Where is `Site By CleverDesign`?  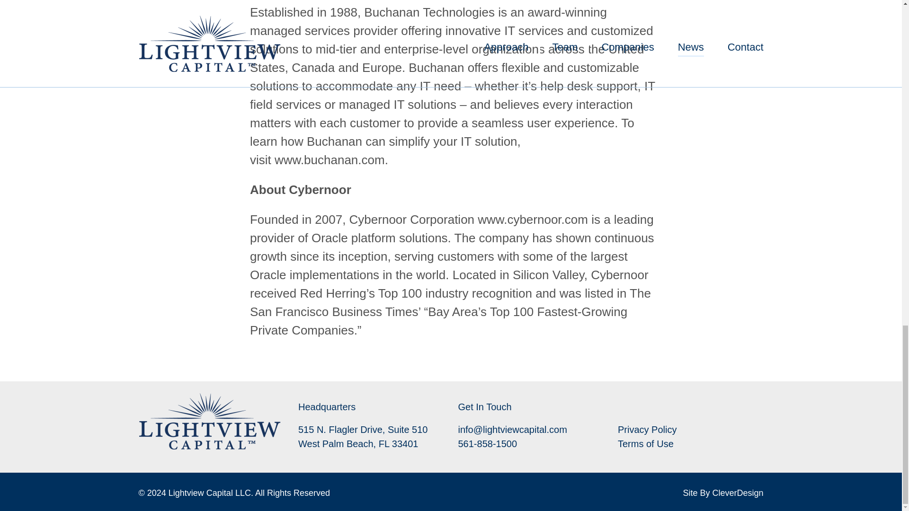 Site By CleverDesign is located at coordinates (722, 493).